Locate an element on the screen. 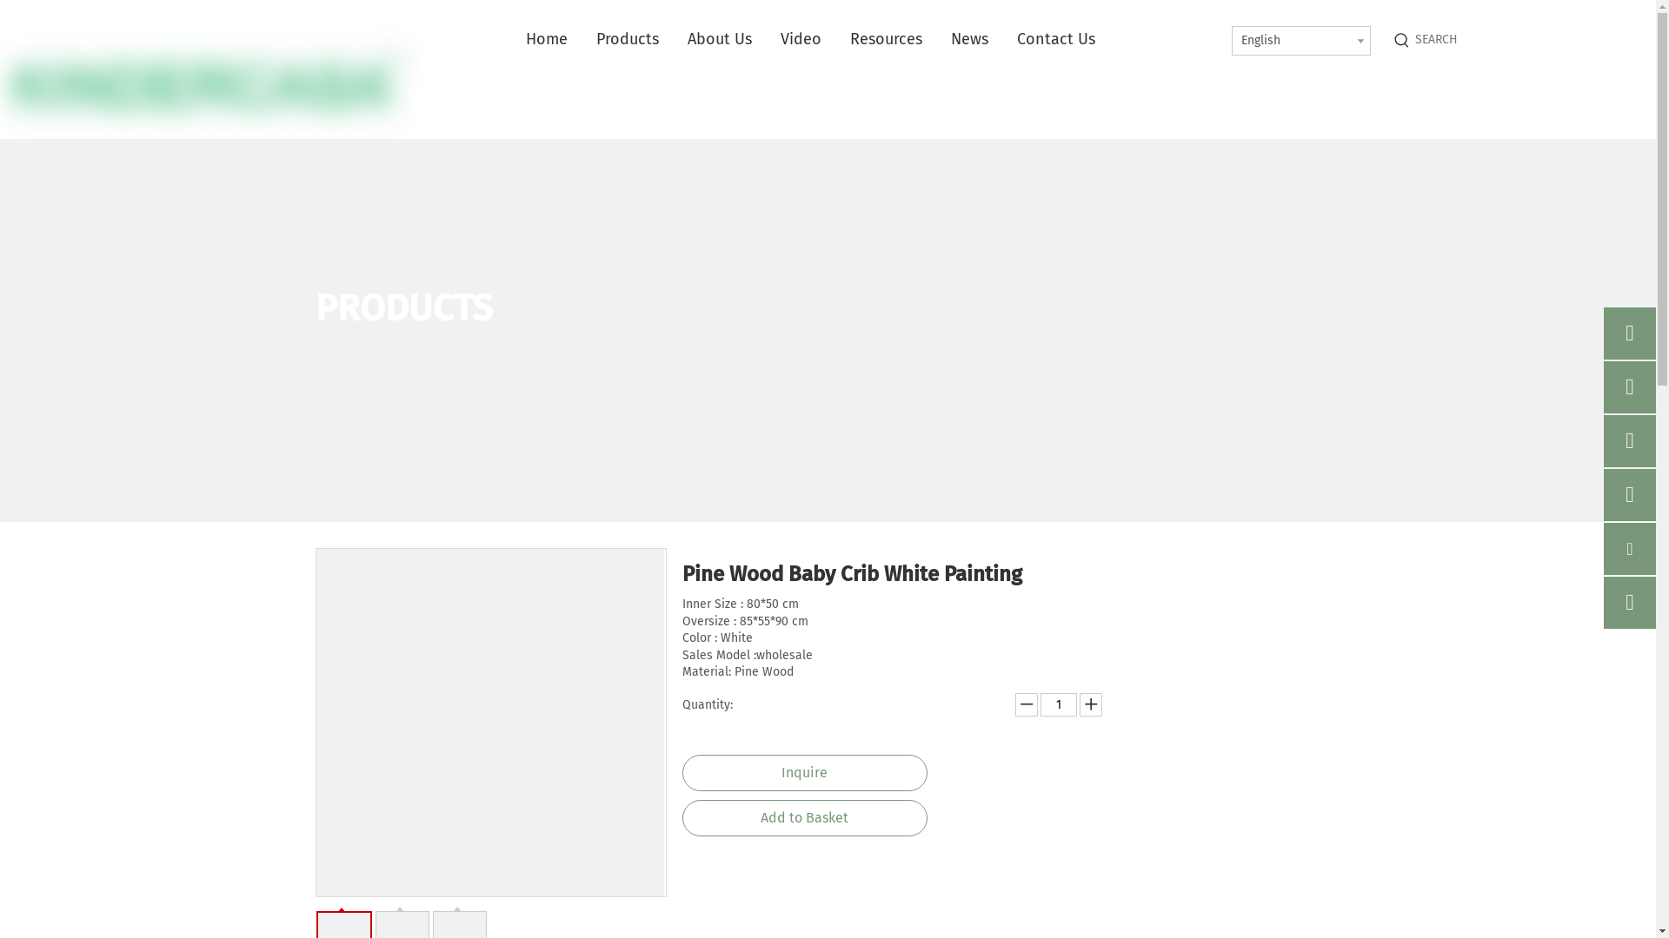 This screenshot has height=938, width=1669. Products is located at coordinates (614, 39).